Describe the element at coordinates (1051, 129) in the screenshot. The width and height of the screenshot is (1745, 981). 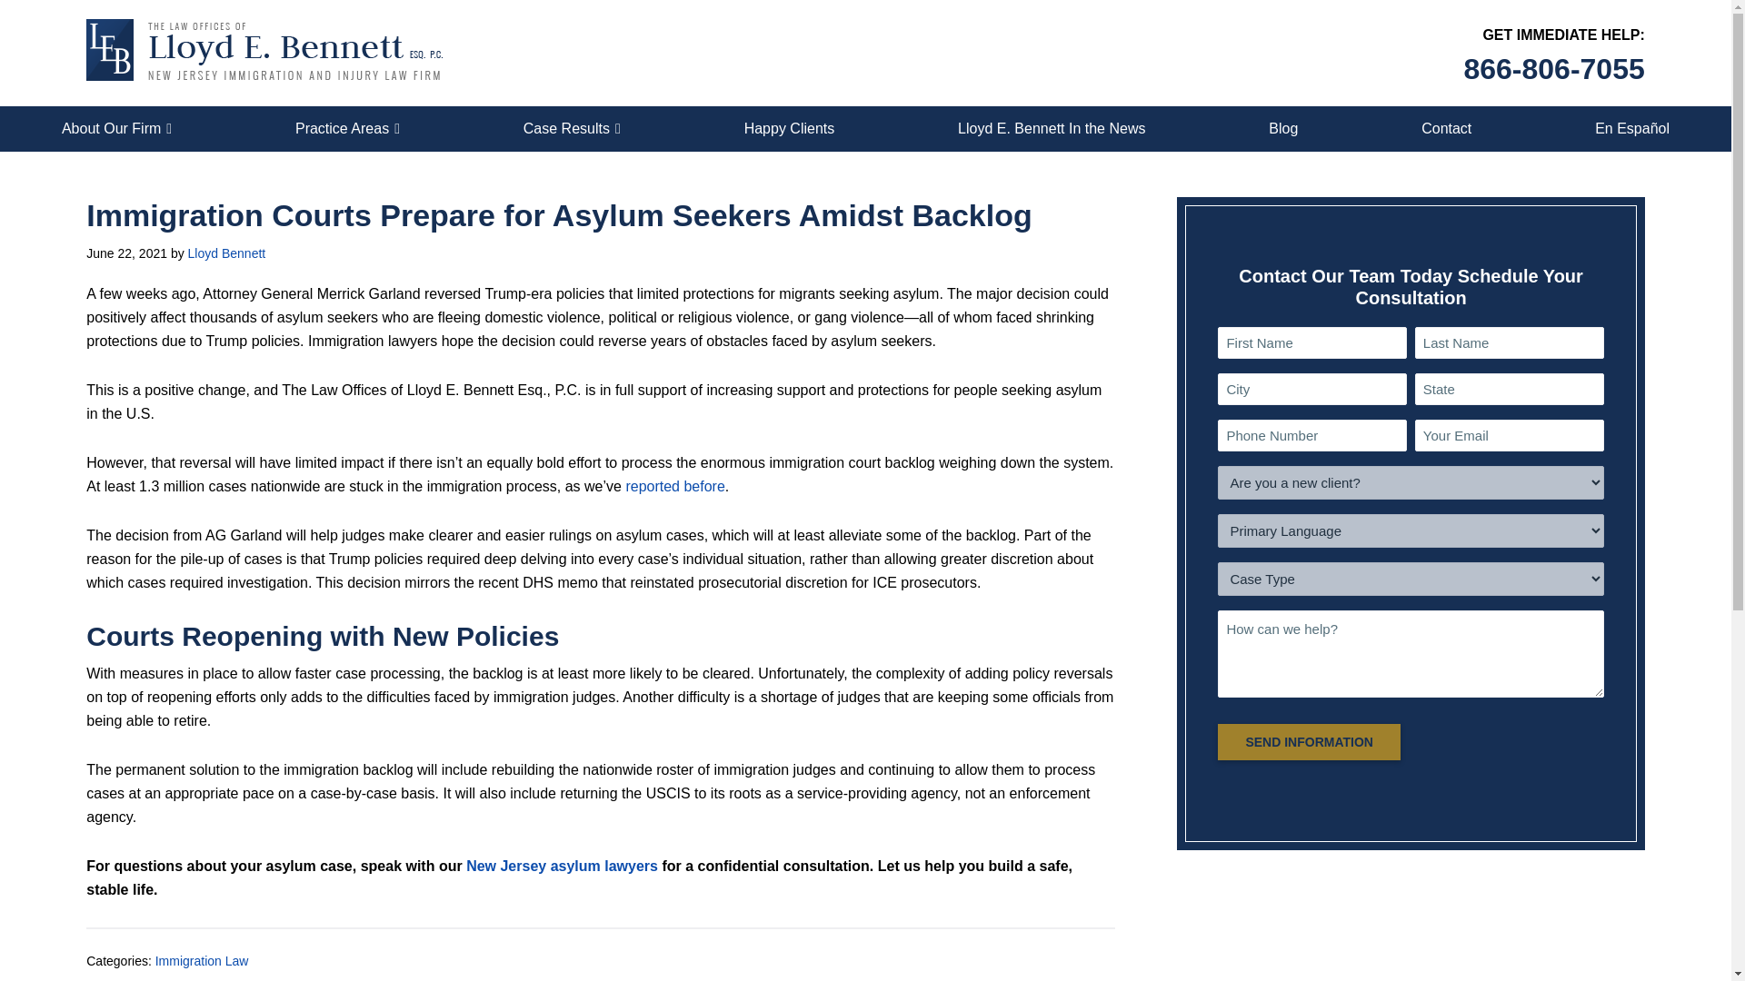
I see `Lloyd E. Bennett In the News` at that location.